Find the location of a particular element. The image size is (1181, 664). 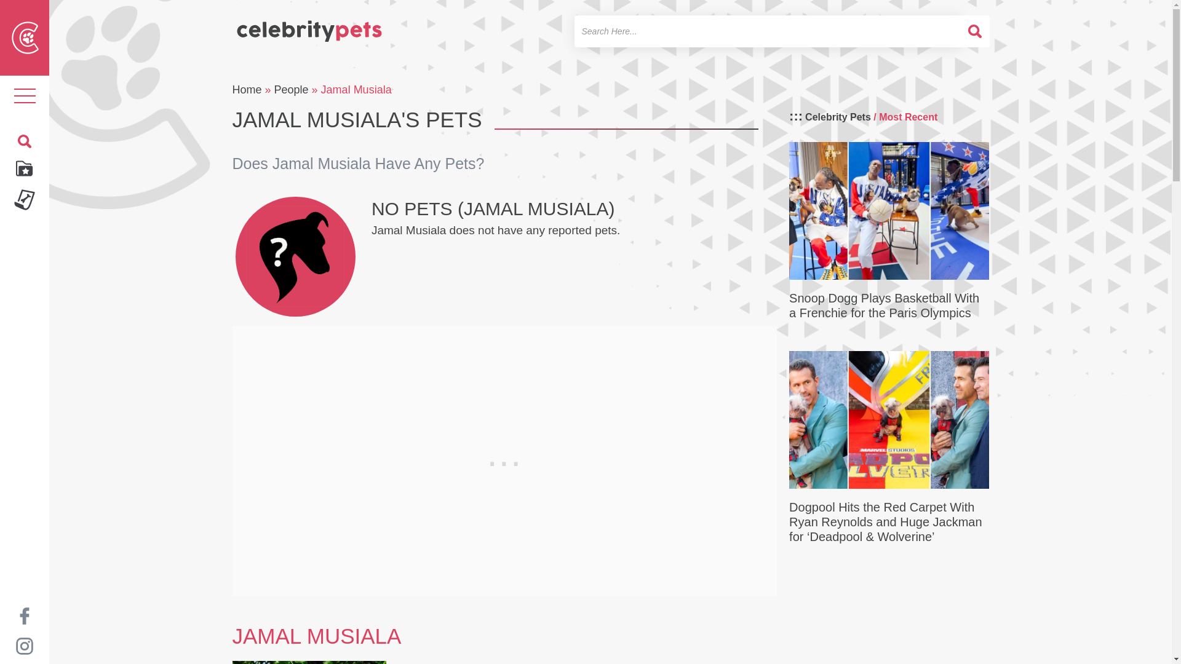

Celebrity Pets on Instagram is located at coordinates (24, 646).